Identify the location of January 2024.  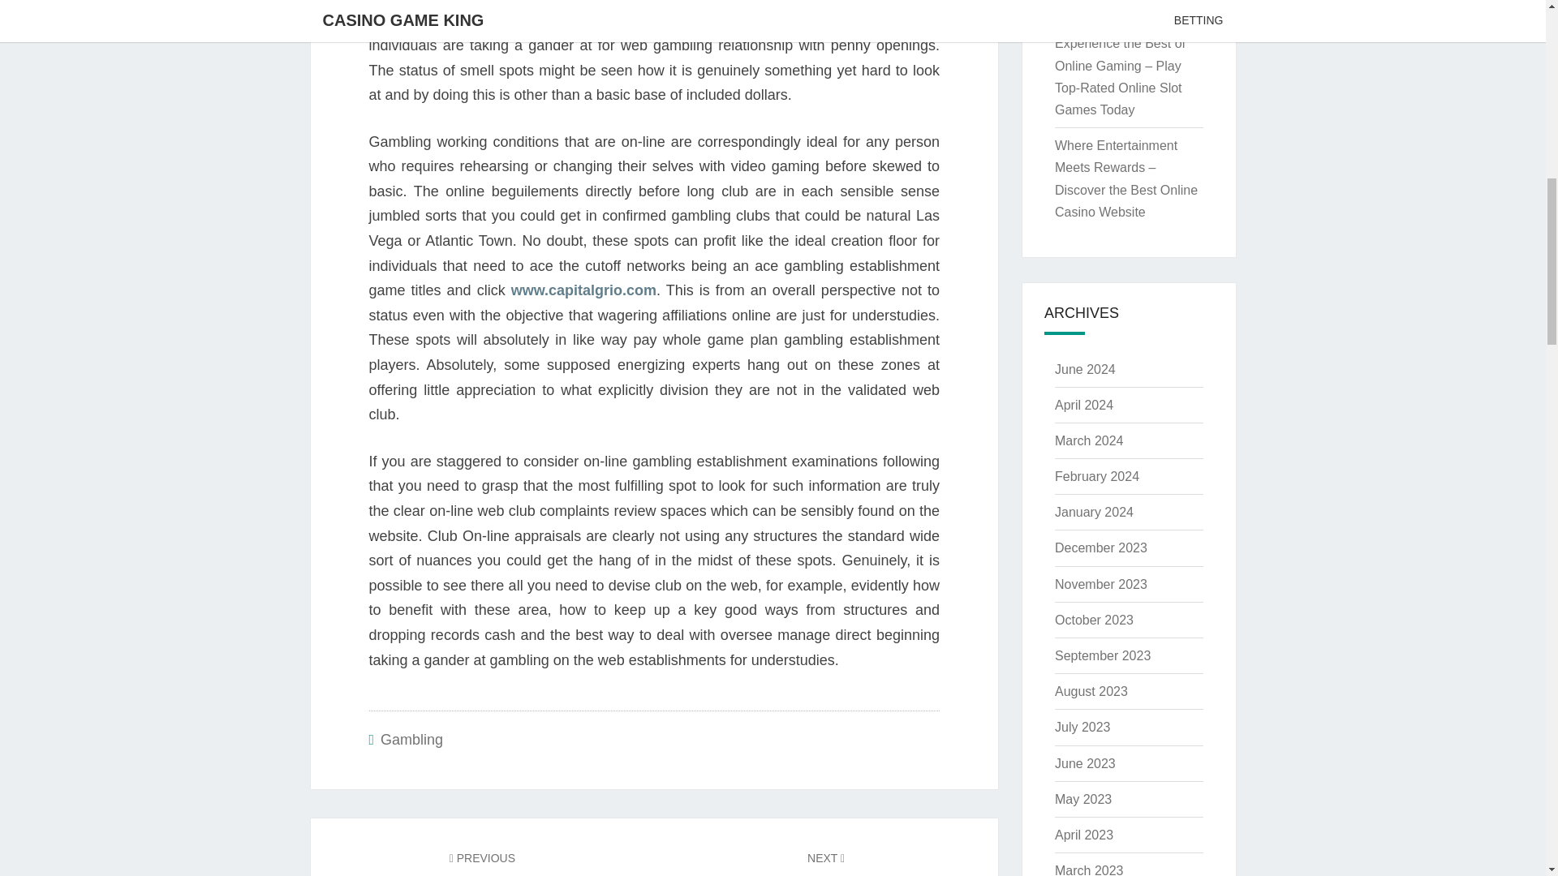
(1094, 513).